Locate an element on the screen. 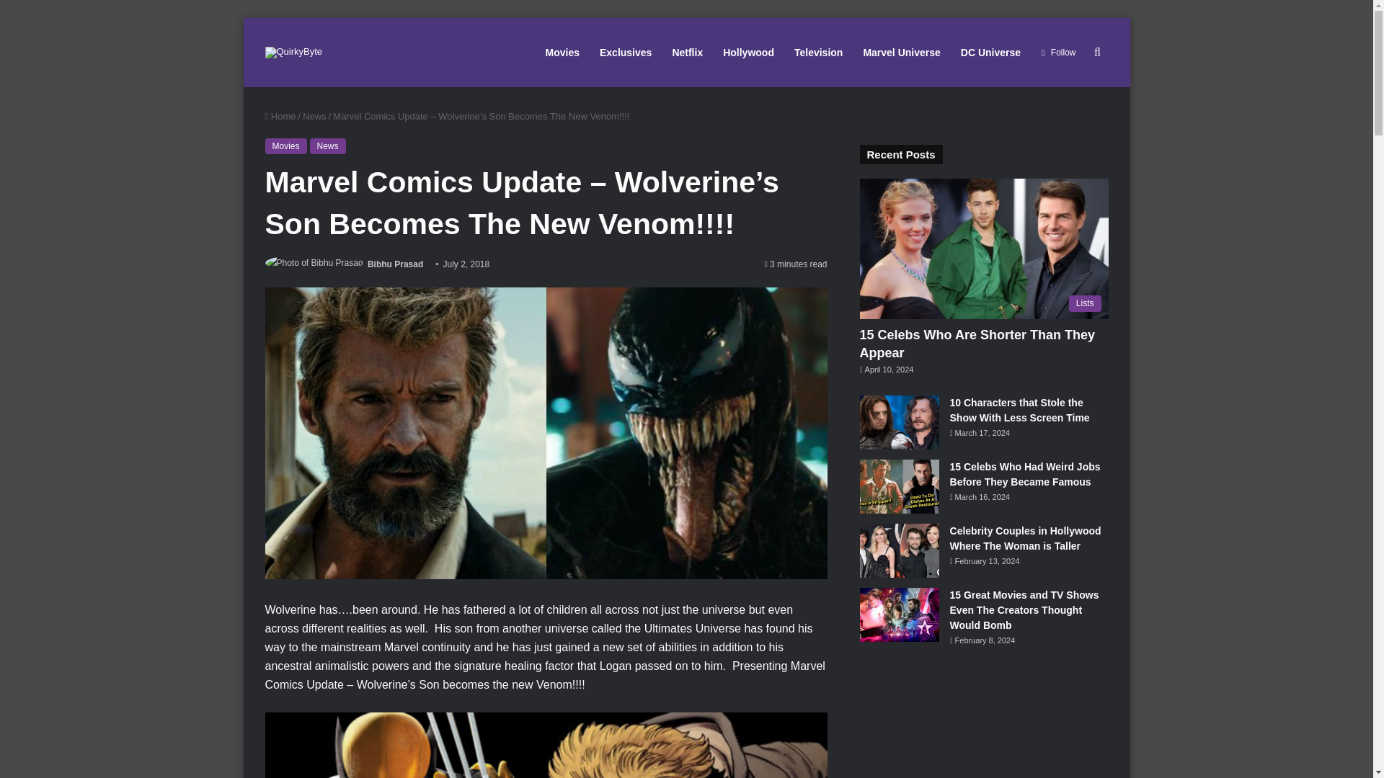 The image size is (1384, 778). Exclusives is located at coordinates (625, 52).